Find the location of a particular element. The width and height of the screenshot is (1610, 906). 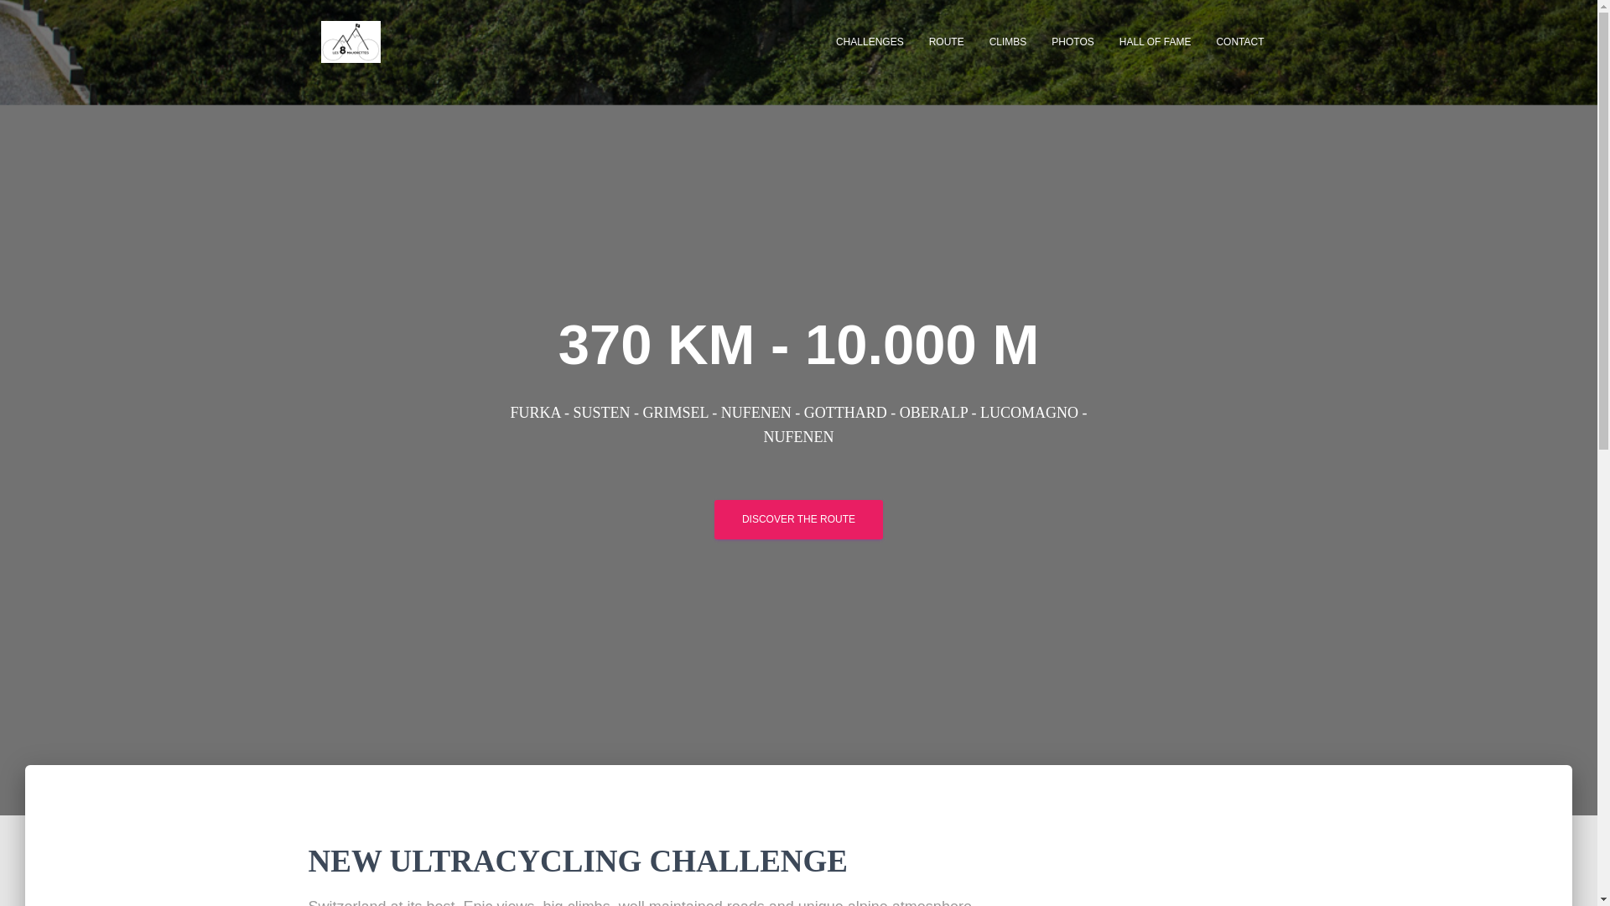

CONTACT is located at coordinates (1239, 41).